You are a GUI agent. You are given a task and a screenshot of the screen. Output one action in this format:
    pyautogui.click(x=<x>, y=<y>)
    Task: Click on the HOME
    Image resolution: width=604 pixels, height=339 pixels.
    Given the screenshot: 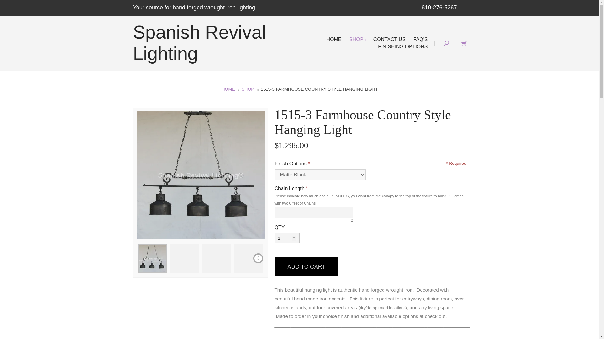 What is the action you would take?
    pyautogui.click(x=228, y=89)
    